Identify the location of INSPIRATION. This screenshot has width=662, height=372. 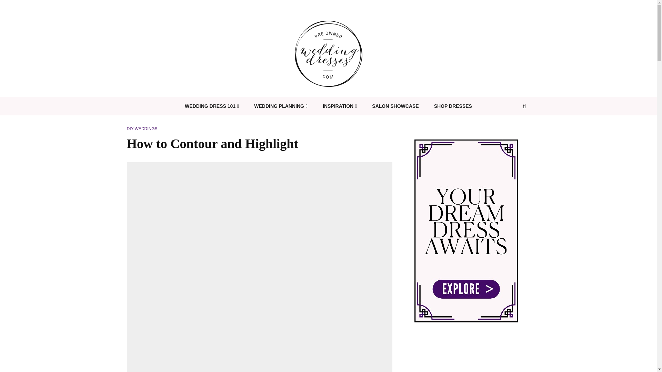
(340, 106).